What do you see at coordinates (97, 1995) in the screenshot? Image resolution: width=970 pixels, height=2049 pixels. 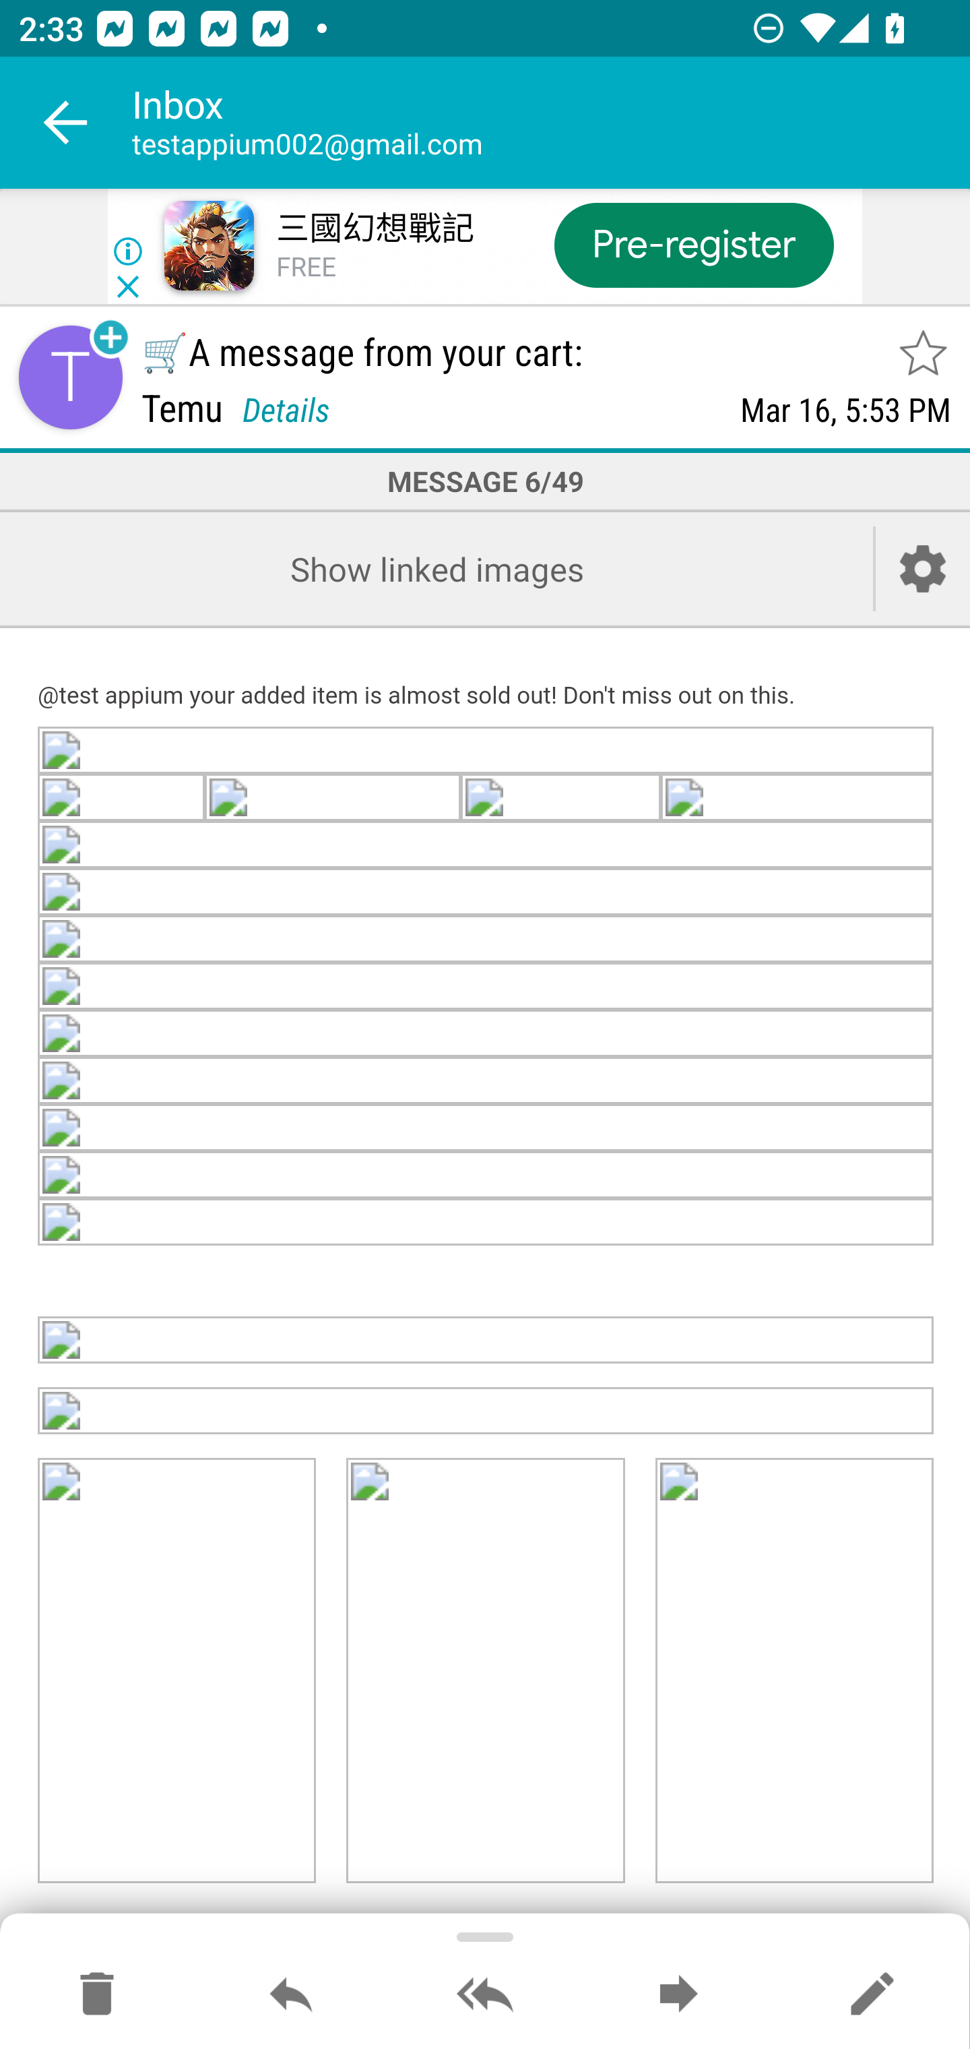 I see `Move to Deleted` at bounding box center [97, 1995].